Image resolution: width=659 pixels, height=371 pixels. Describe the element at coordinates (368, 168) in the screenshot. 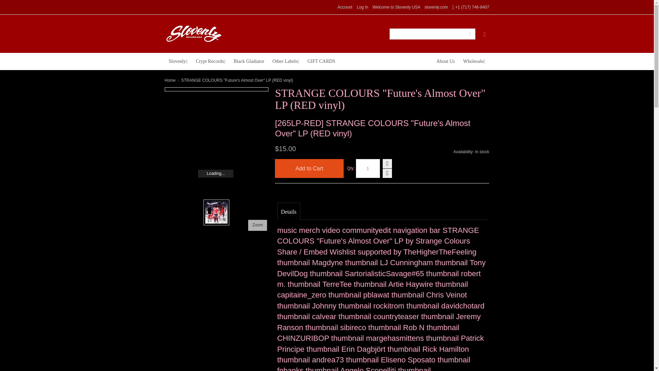

I see `1` at that location.